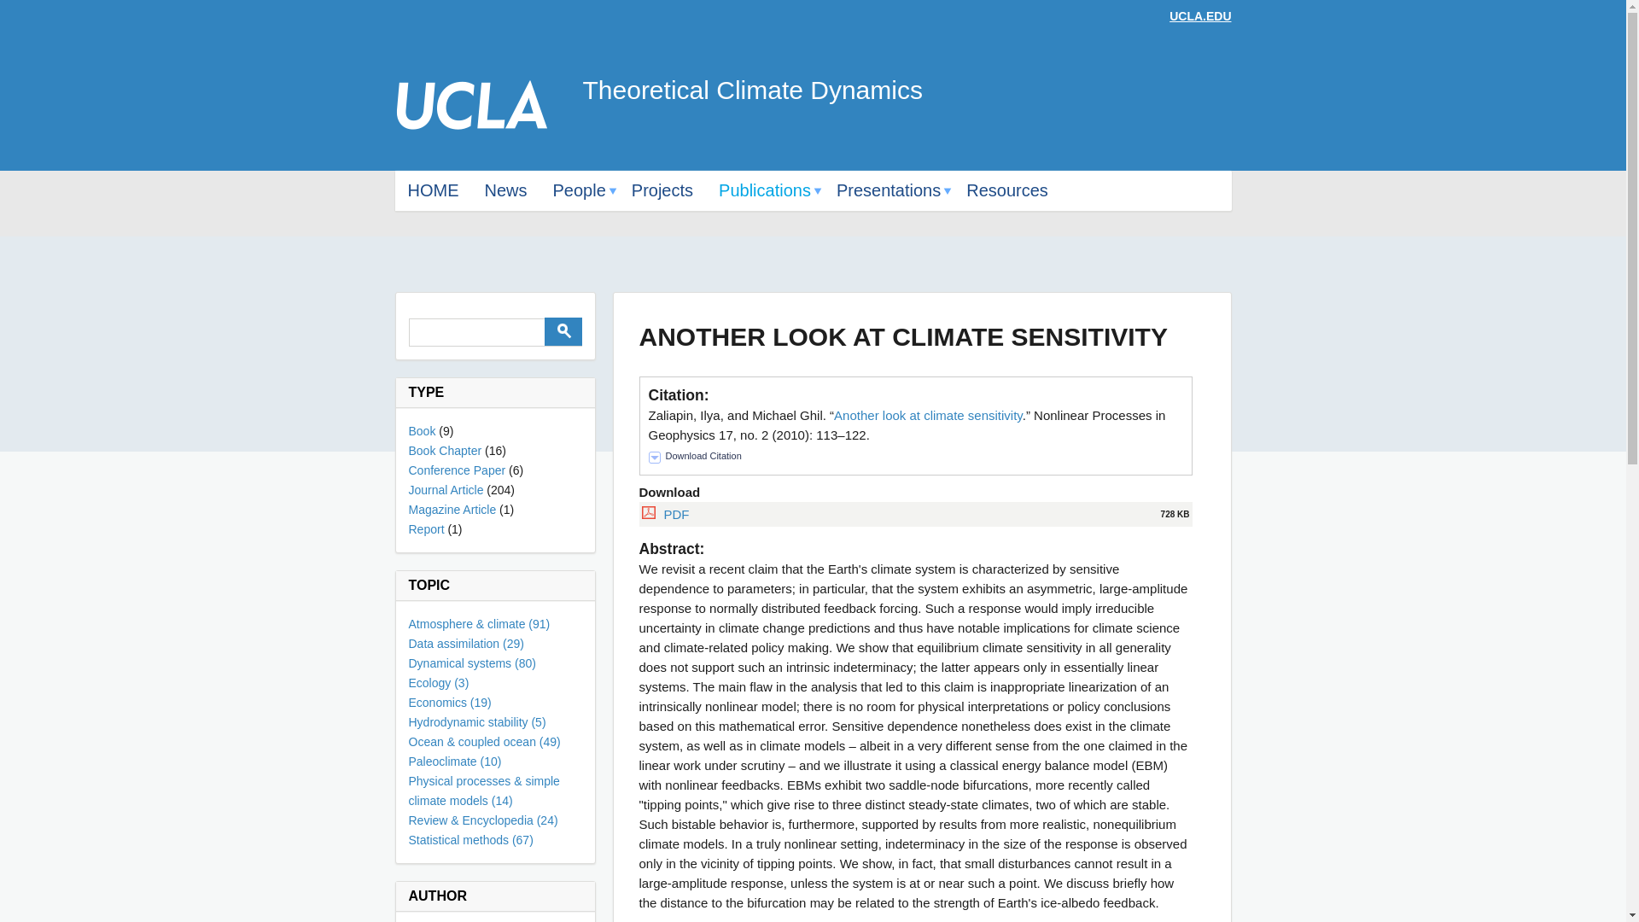 Image resolution: width=1639 pixels, height=922 pixels. What do you see at coordinates (676, 514) in the screenshot?
I see `PDF` at bounding box center [676, 514].